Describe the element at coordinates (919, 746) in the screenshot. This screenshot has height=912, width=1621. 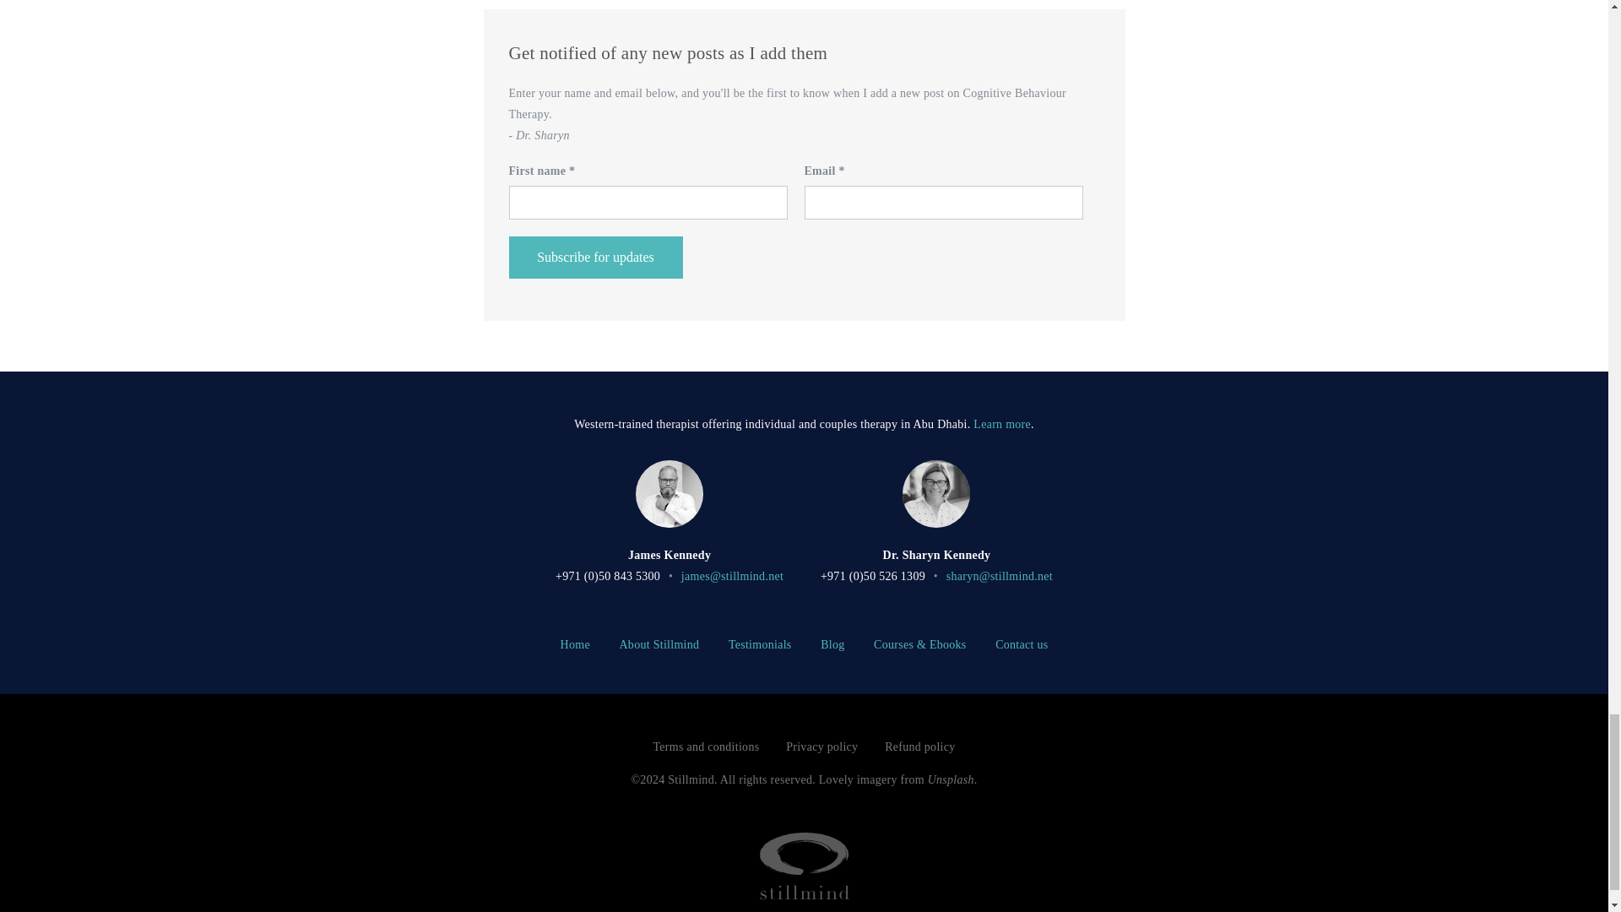
I see `Refund policy` at that location.